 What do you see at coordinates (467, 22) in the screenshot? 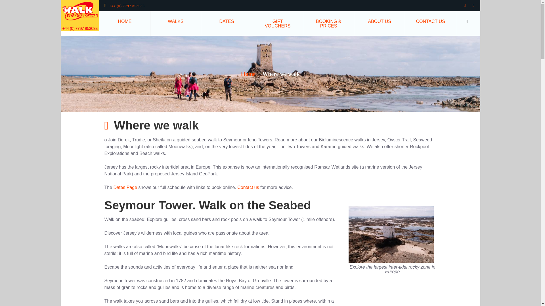
I see `Start search` at bounding box center [467, 22].